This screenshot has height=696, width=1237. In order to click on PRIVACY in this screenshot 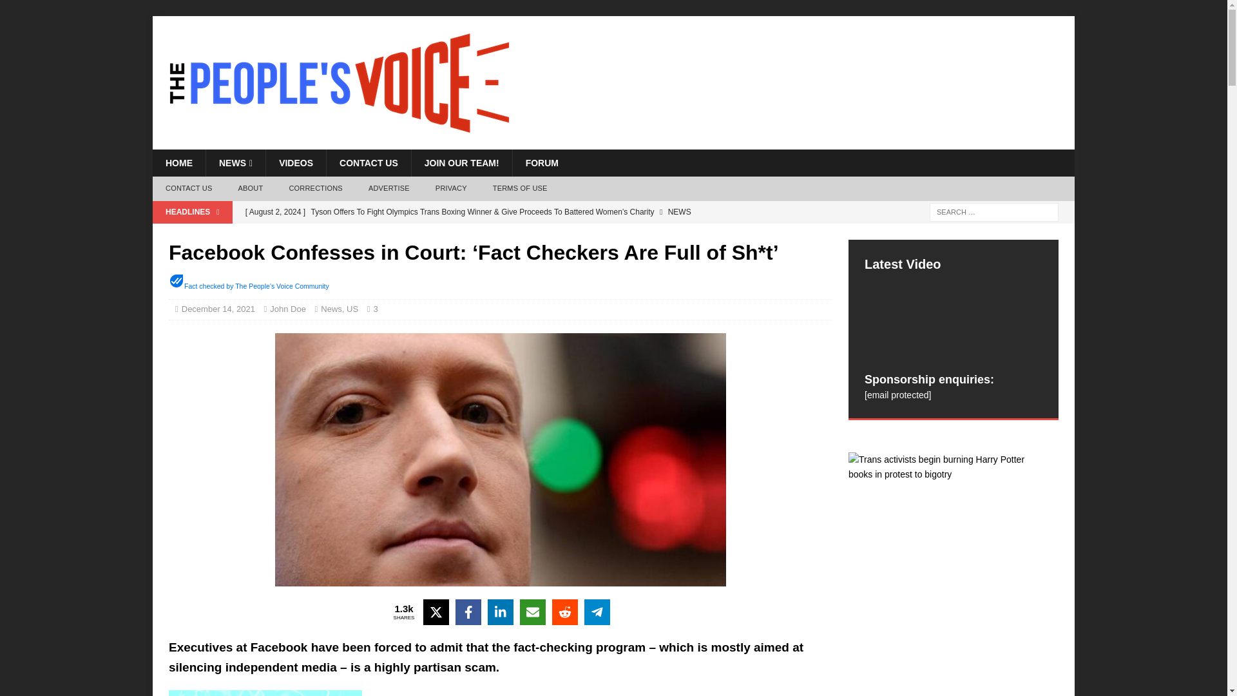, I will do `click(451, 189)`.